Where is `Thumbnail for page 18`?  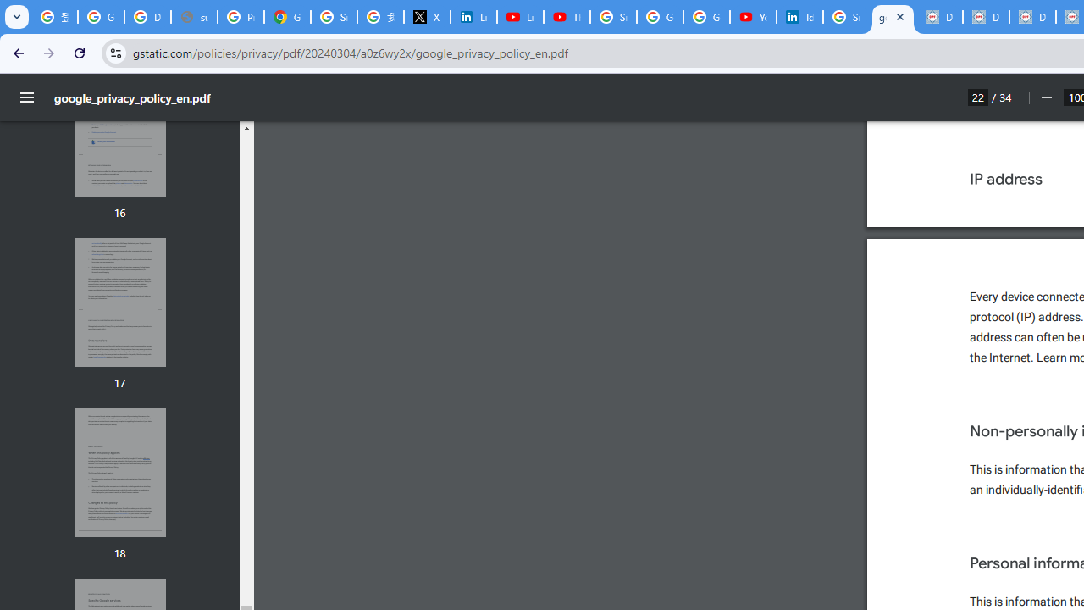 Thumbnail for page 18 is located at coordinates (119, 473).